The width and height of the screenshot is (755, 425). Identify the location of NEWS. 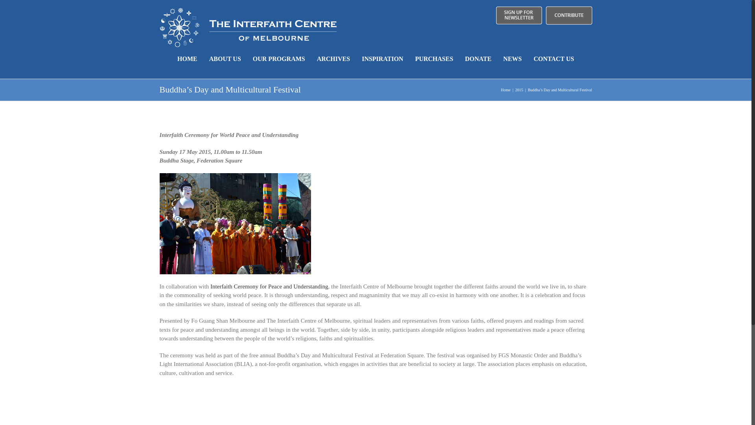
(512, 59).